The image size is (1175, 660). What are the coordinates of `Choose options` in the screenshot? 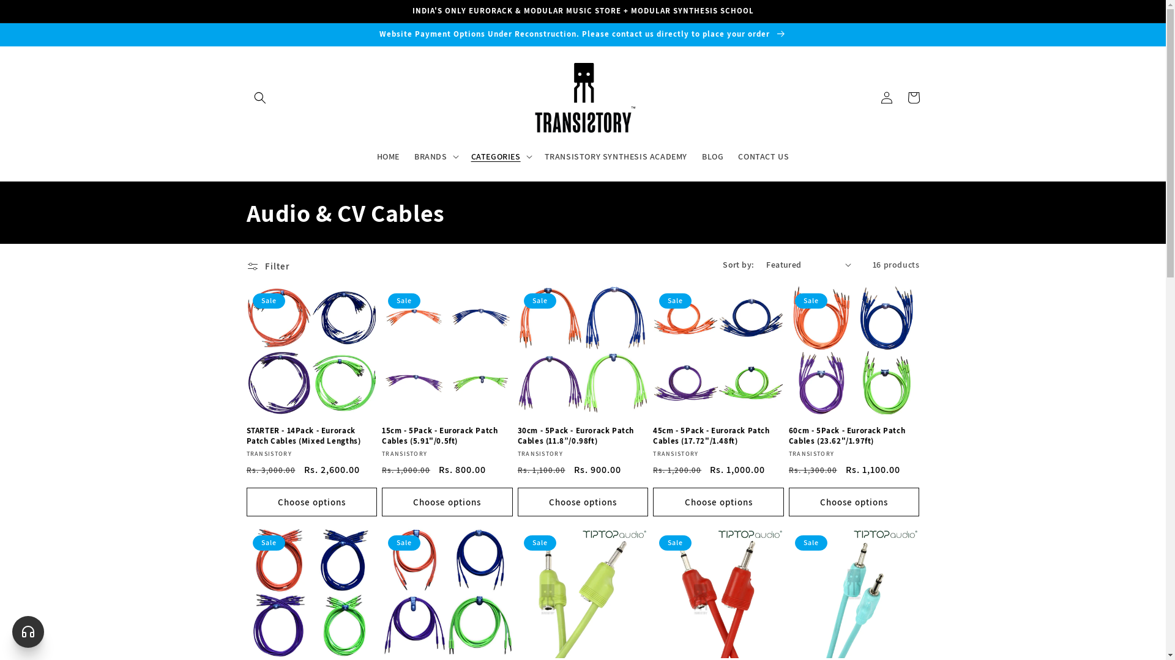 It's located at (718, 502).